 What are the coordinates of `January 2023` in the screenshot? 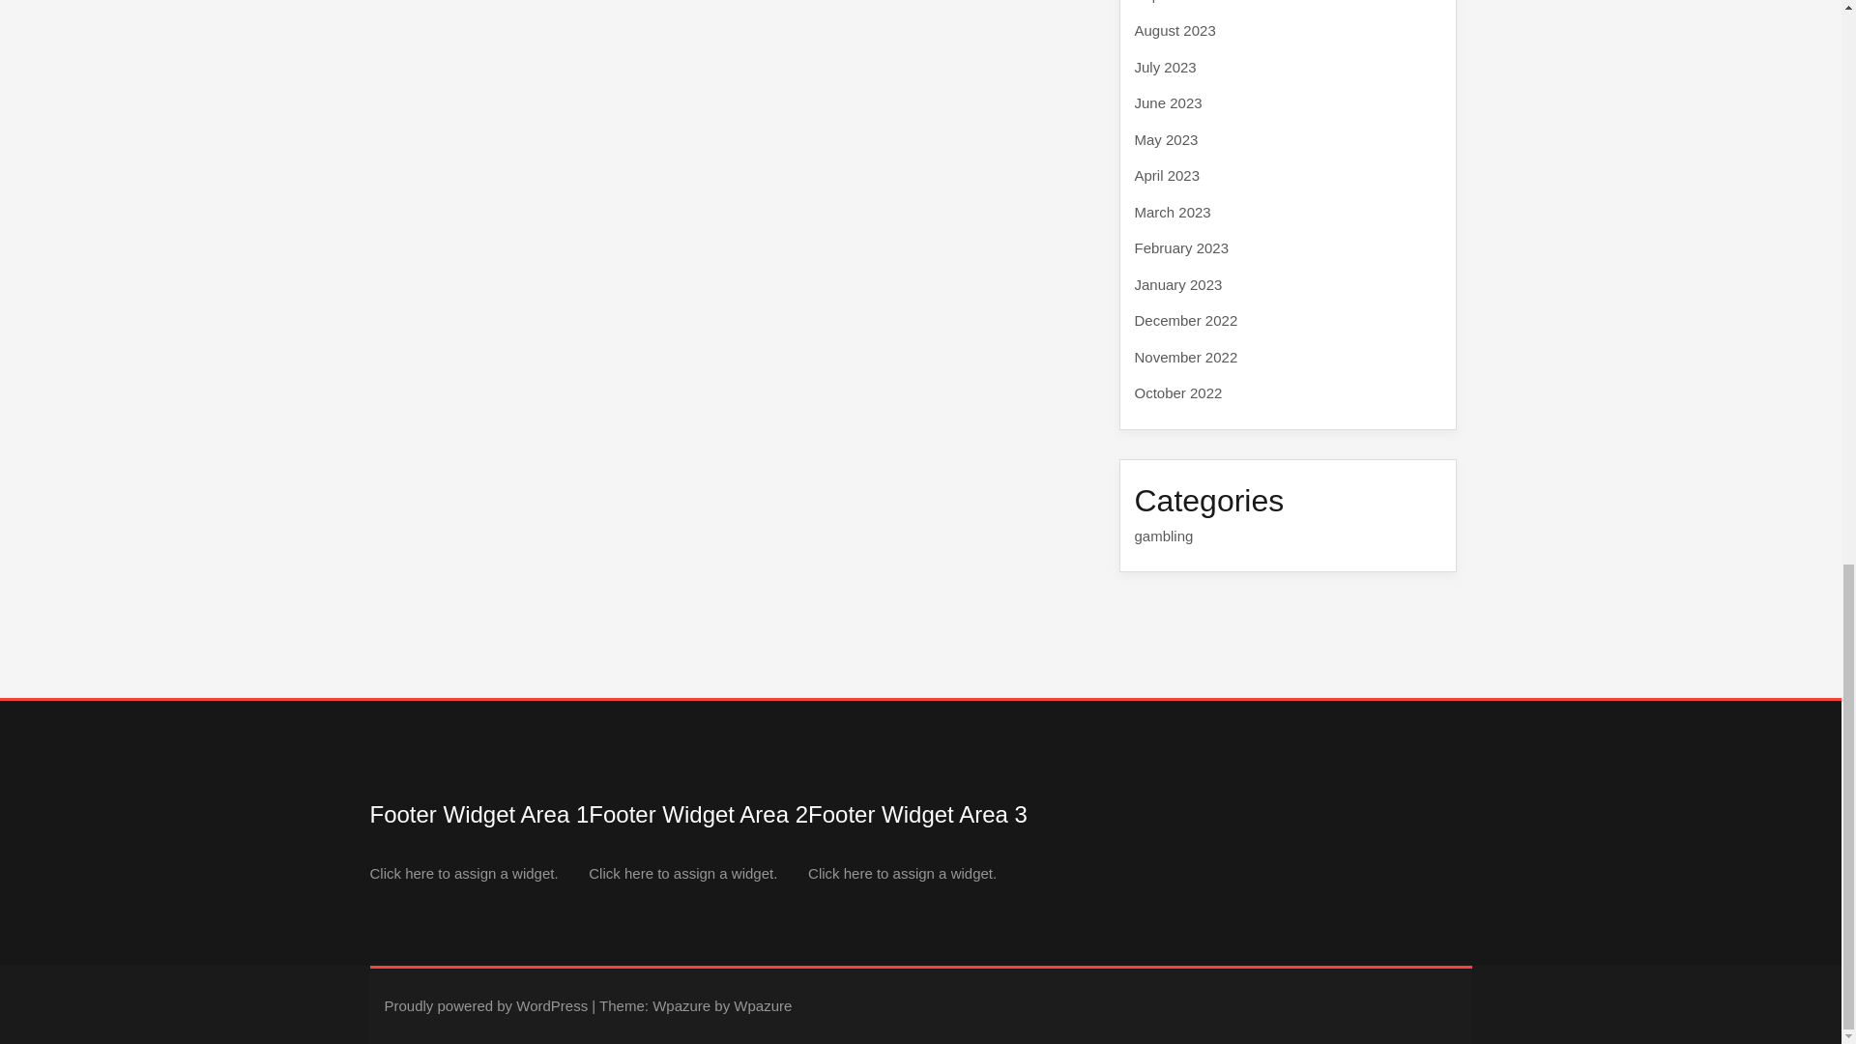 It's located at (1178, 284).